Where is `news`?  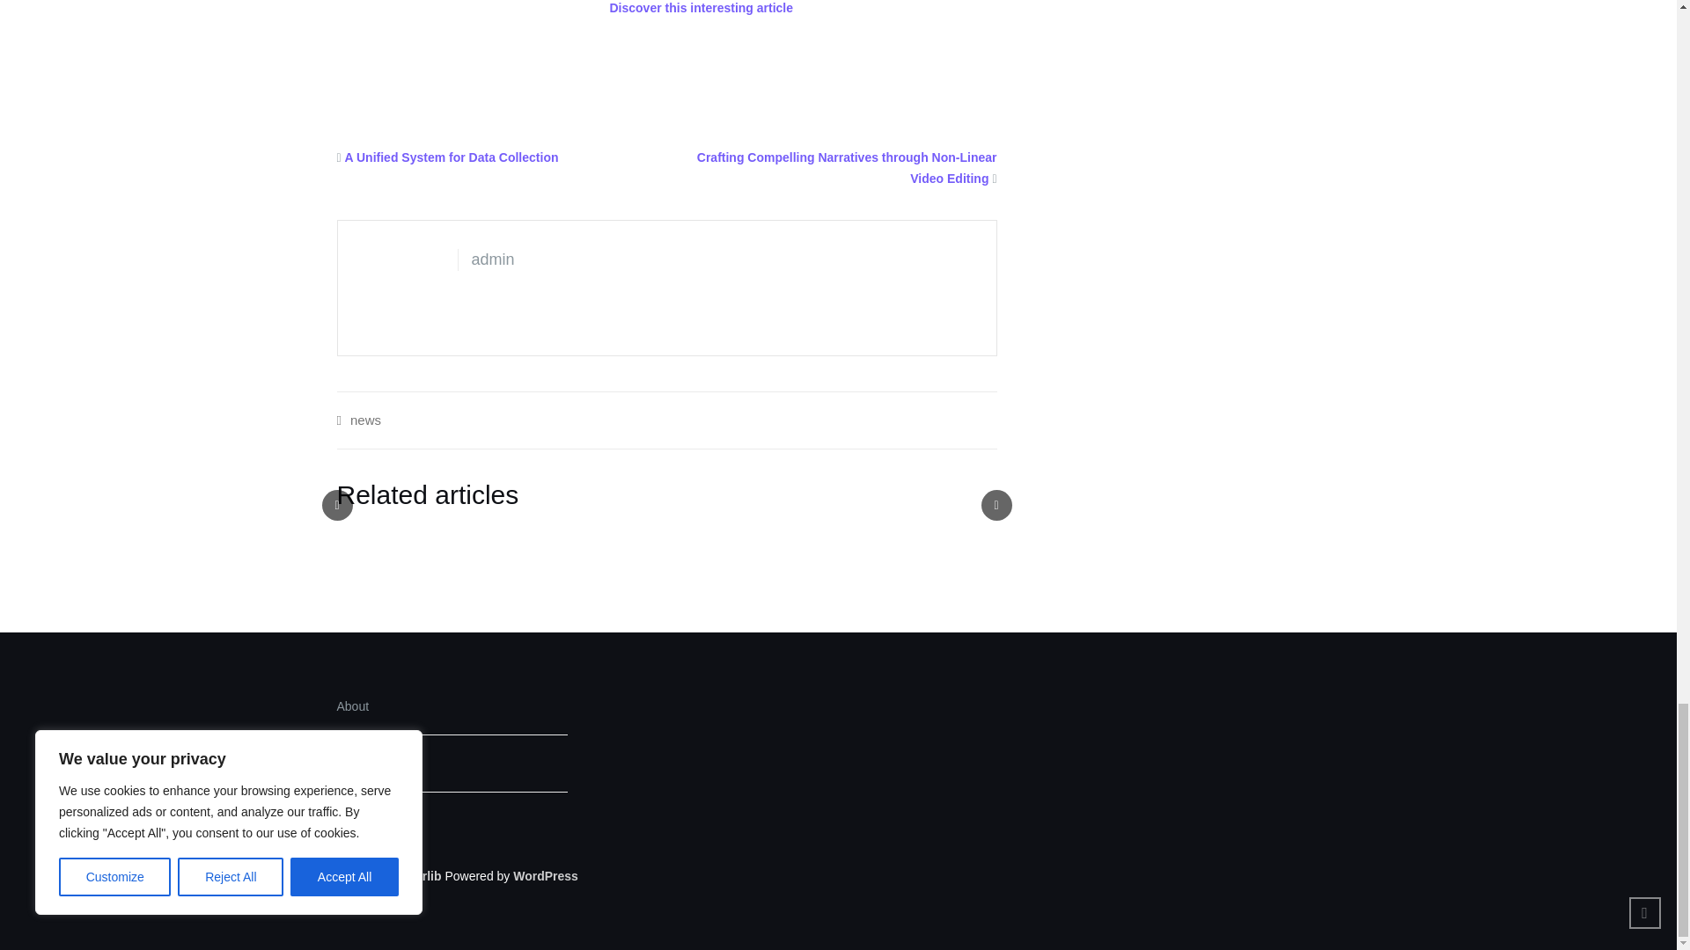 news is located at coordinates (365, 420).